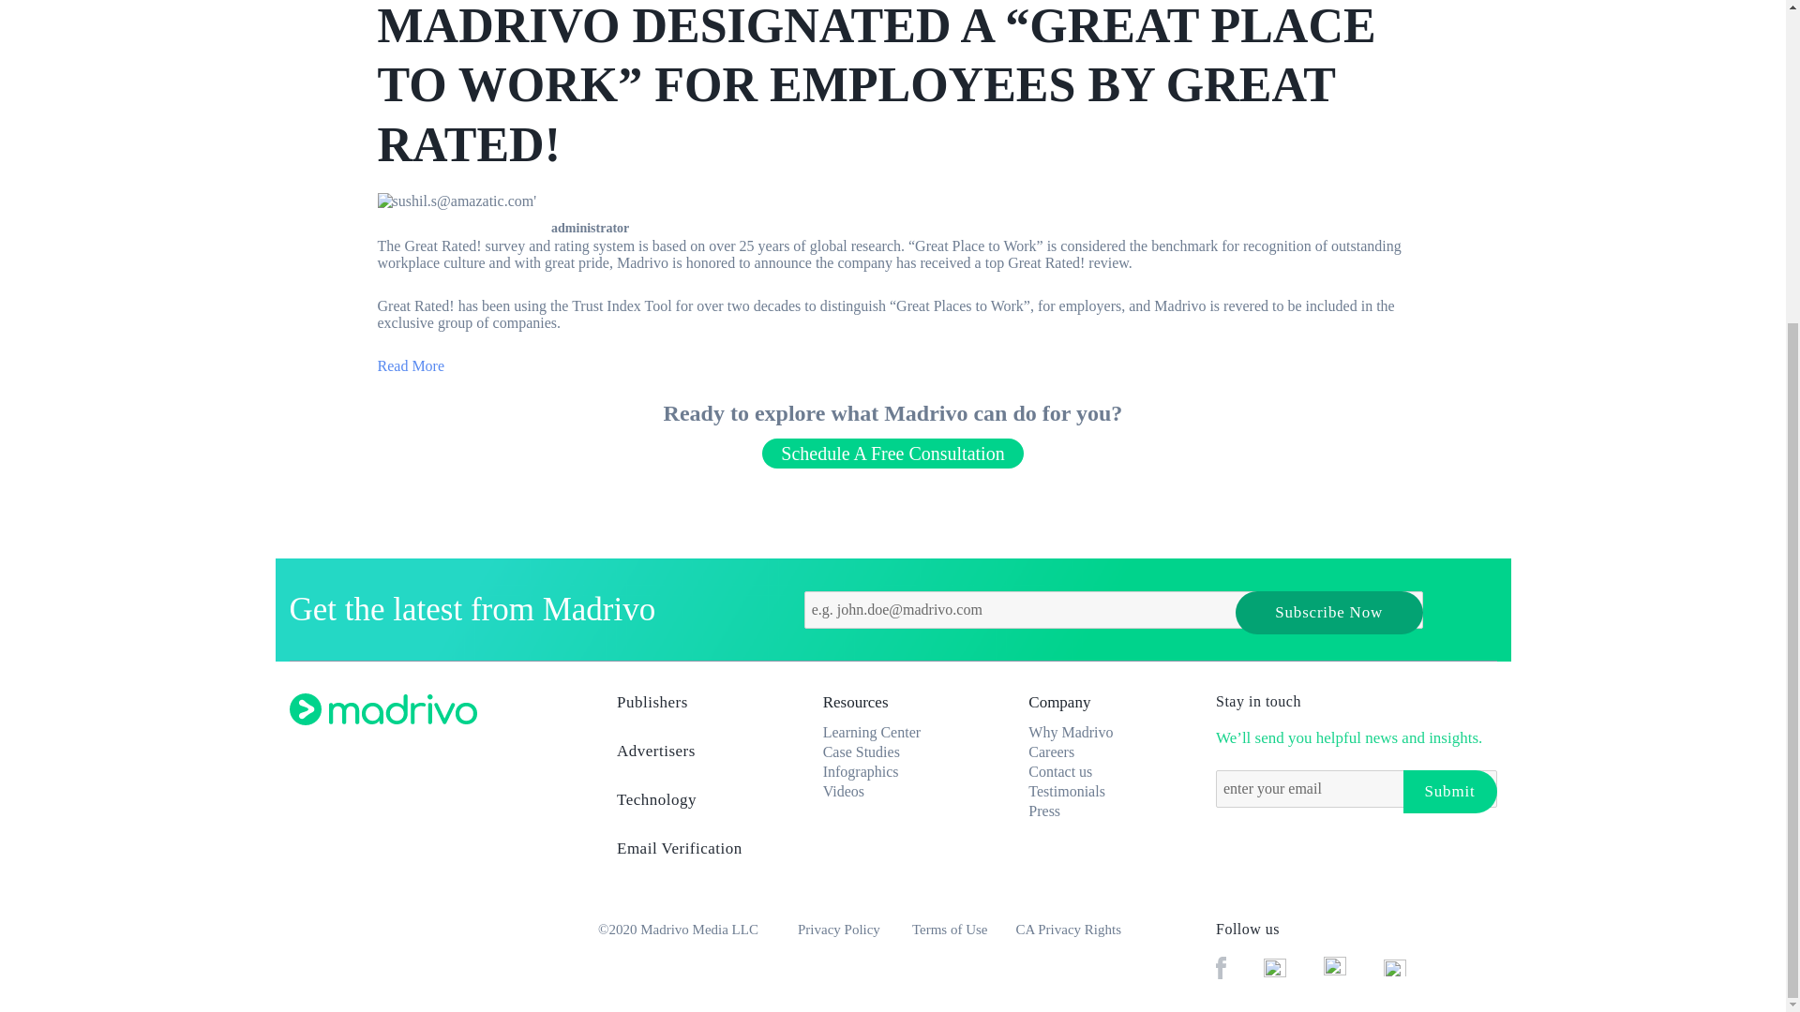 The image size is (1800, 1012). Describe the element at coordinates (696, 757) in the screenshot. I see `Advertisers` at that location.